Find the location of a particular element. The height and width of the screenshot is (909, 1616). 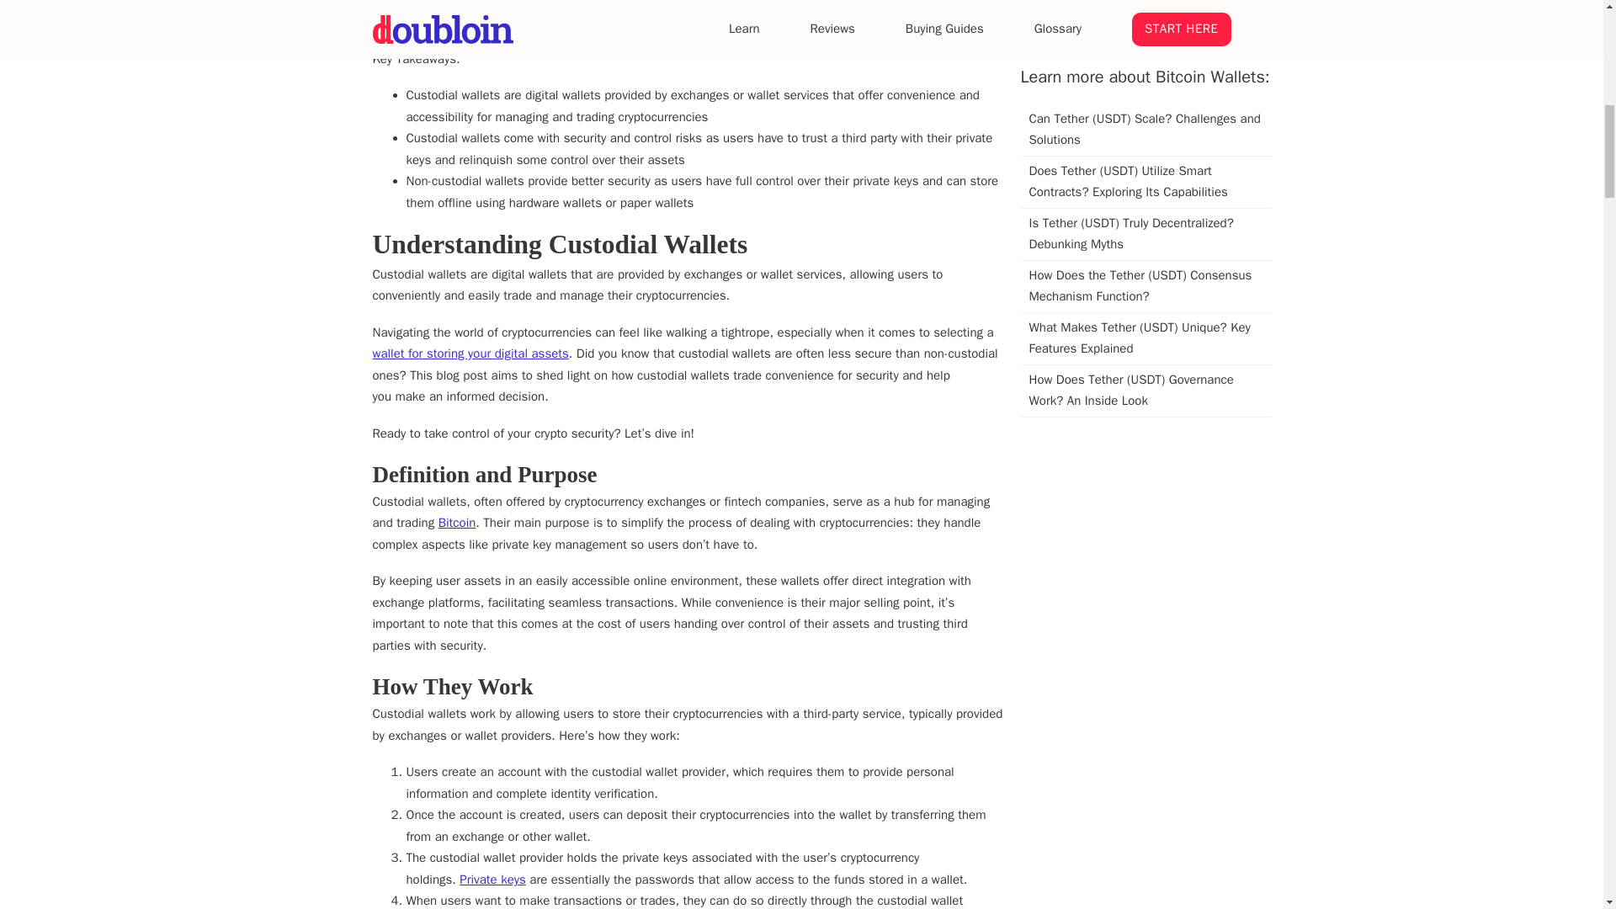

Private keys is located at coordinates (492, 879).